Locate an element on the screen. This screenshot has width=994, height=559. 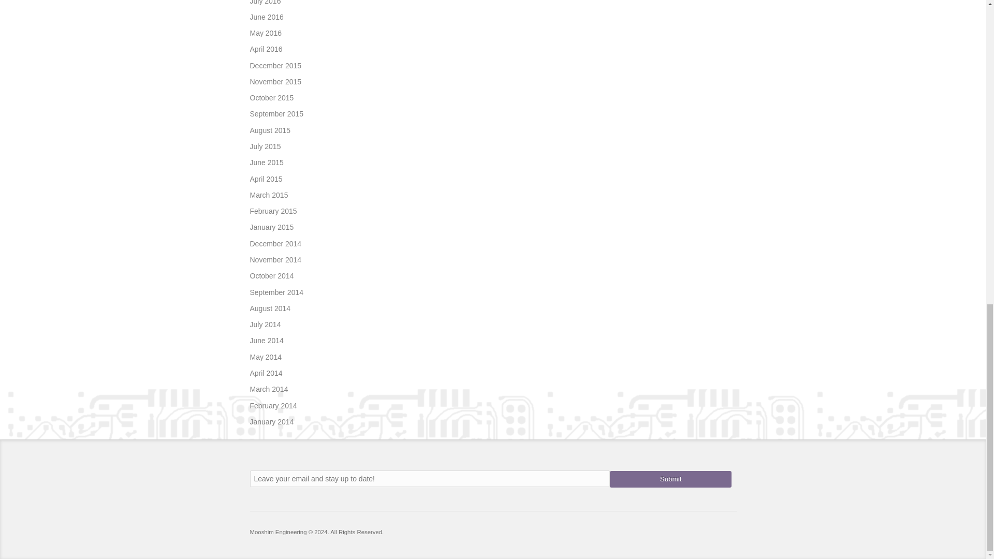
Submit is located at coordinates (671, 479).